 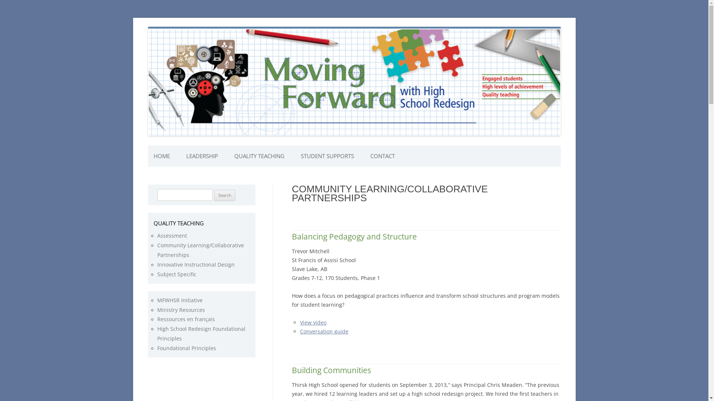 What do you see at coordinates (181, 310) in the screenshot?
I see `Ministry Resources` at bounding box center [181, 310].